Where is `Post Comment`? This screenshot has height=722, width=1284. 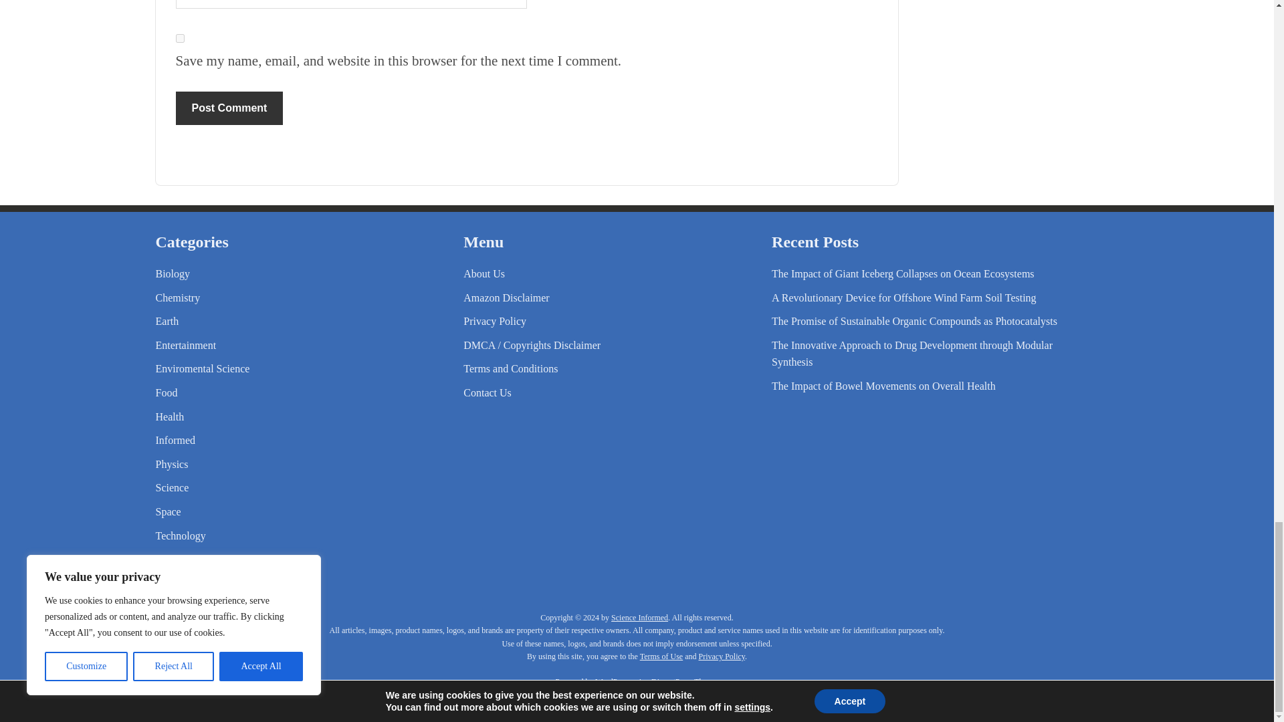
Post Comment is located at coordinates (229, 108).